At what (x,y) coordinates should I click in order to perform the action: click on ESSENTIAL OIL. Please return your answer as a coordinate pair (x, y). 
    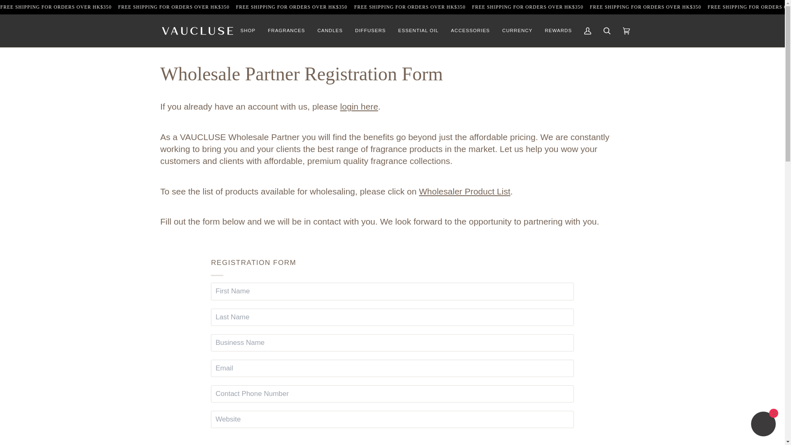
    Looking at the image, I should click on (419, 30).